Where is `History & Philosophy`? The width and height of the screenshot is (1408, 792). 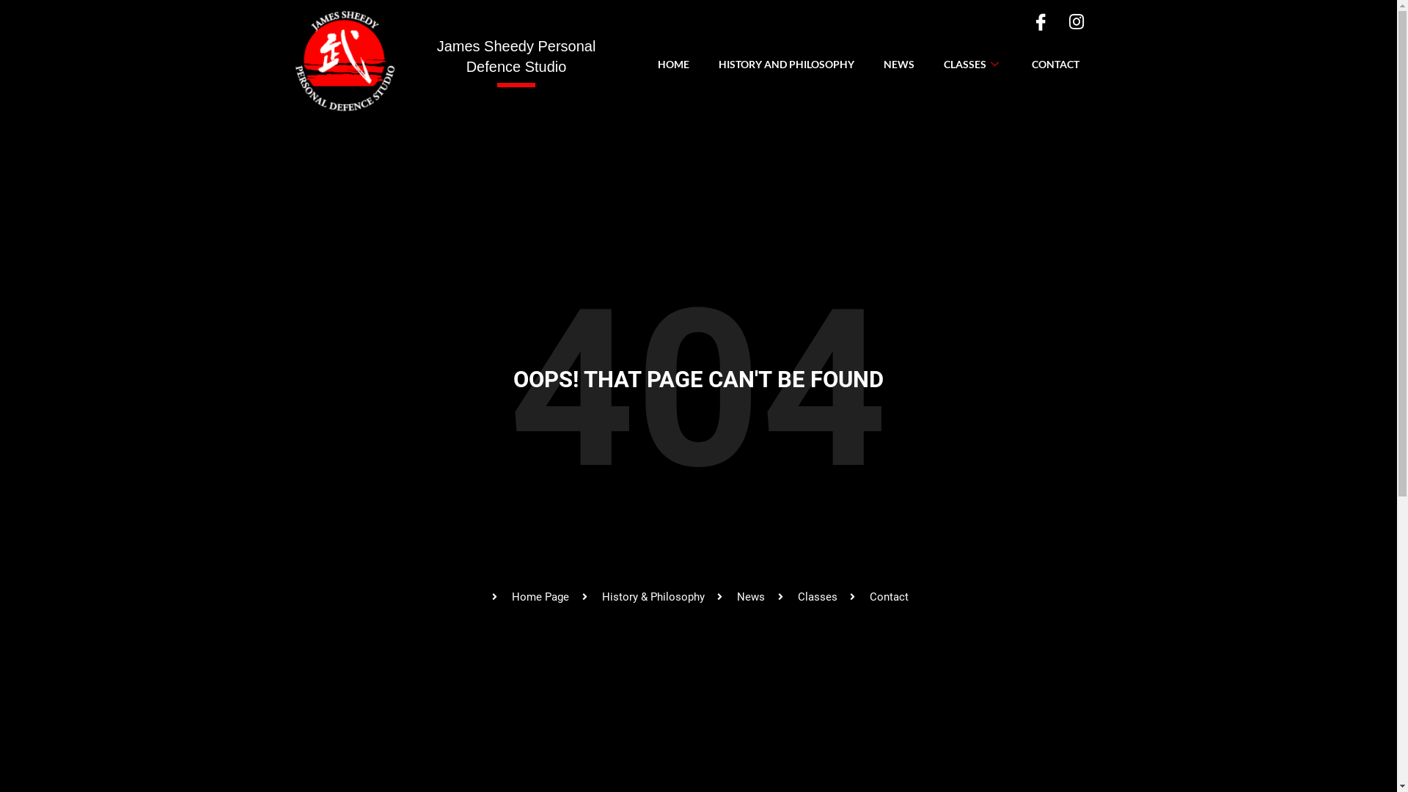
History & Philosophy is located at coordinates (641, 597).